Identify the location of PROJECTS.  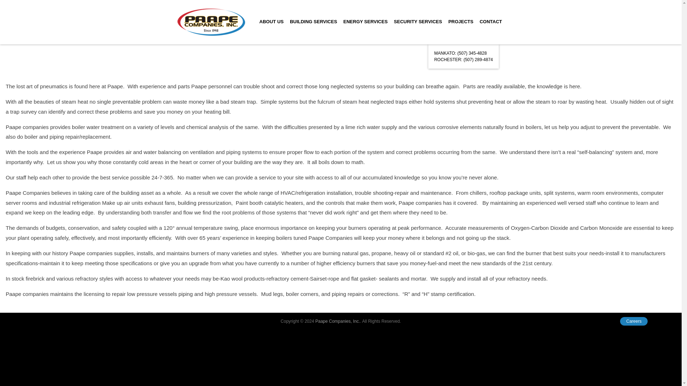
(461, 21).